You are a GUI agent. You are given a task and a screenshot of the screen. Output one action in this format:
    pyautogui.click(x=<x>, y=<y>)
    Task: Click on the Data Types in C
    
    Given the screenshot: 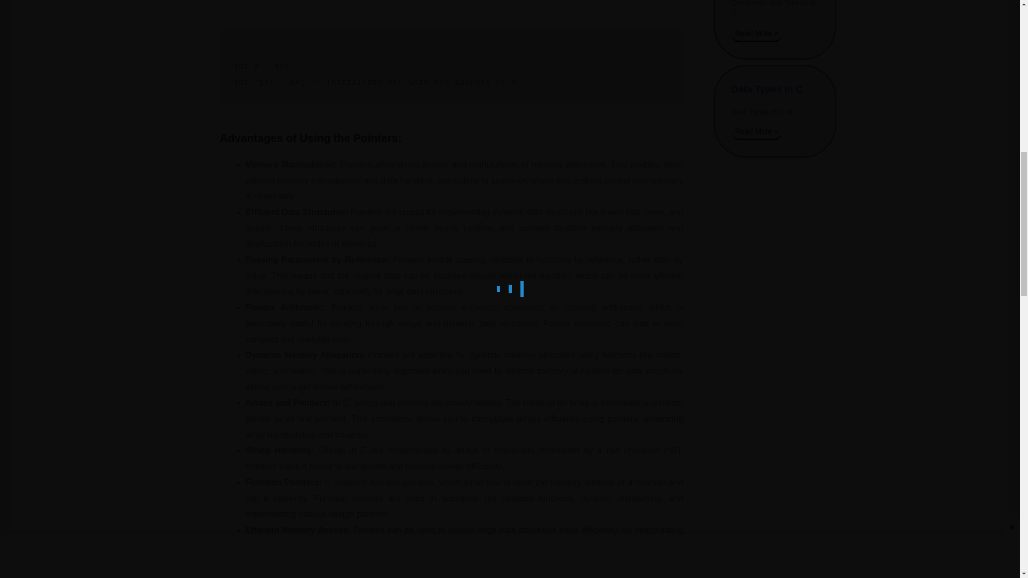 What is the action you would take?
    pyautogui.click(x=767, y=89)
    